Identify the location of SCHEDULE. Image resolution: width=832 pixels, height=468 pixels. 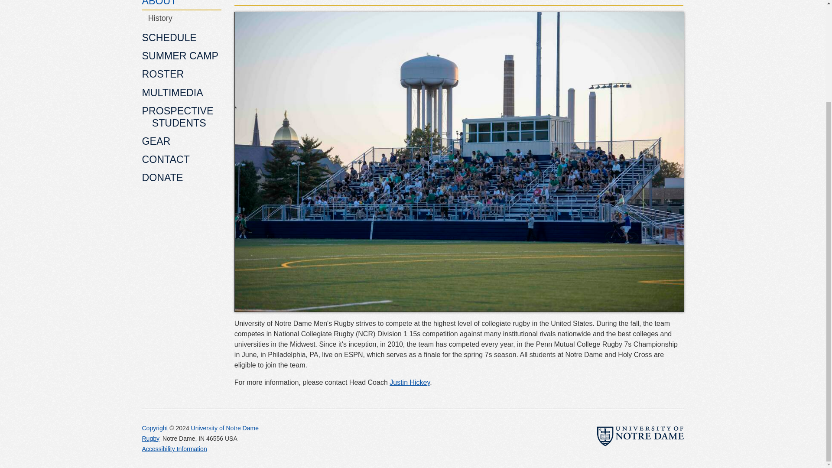
(182, 38).